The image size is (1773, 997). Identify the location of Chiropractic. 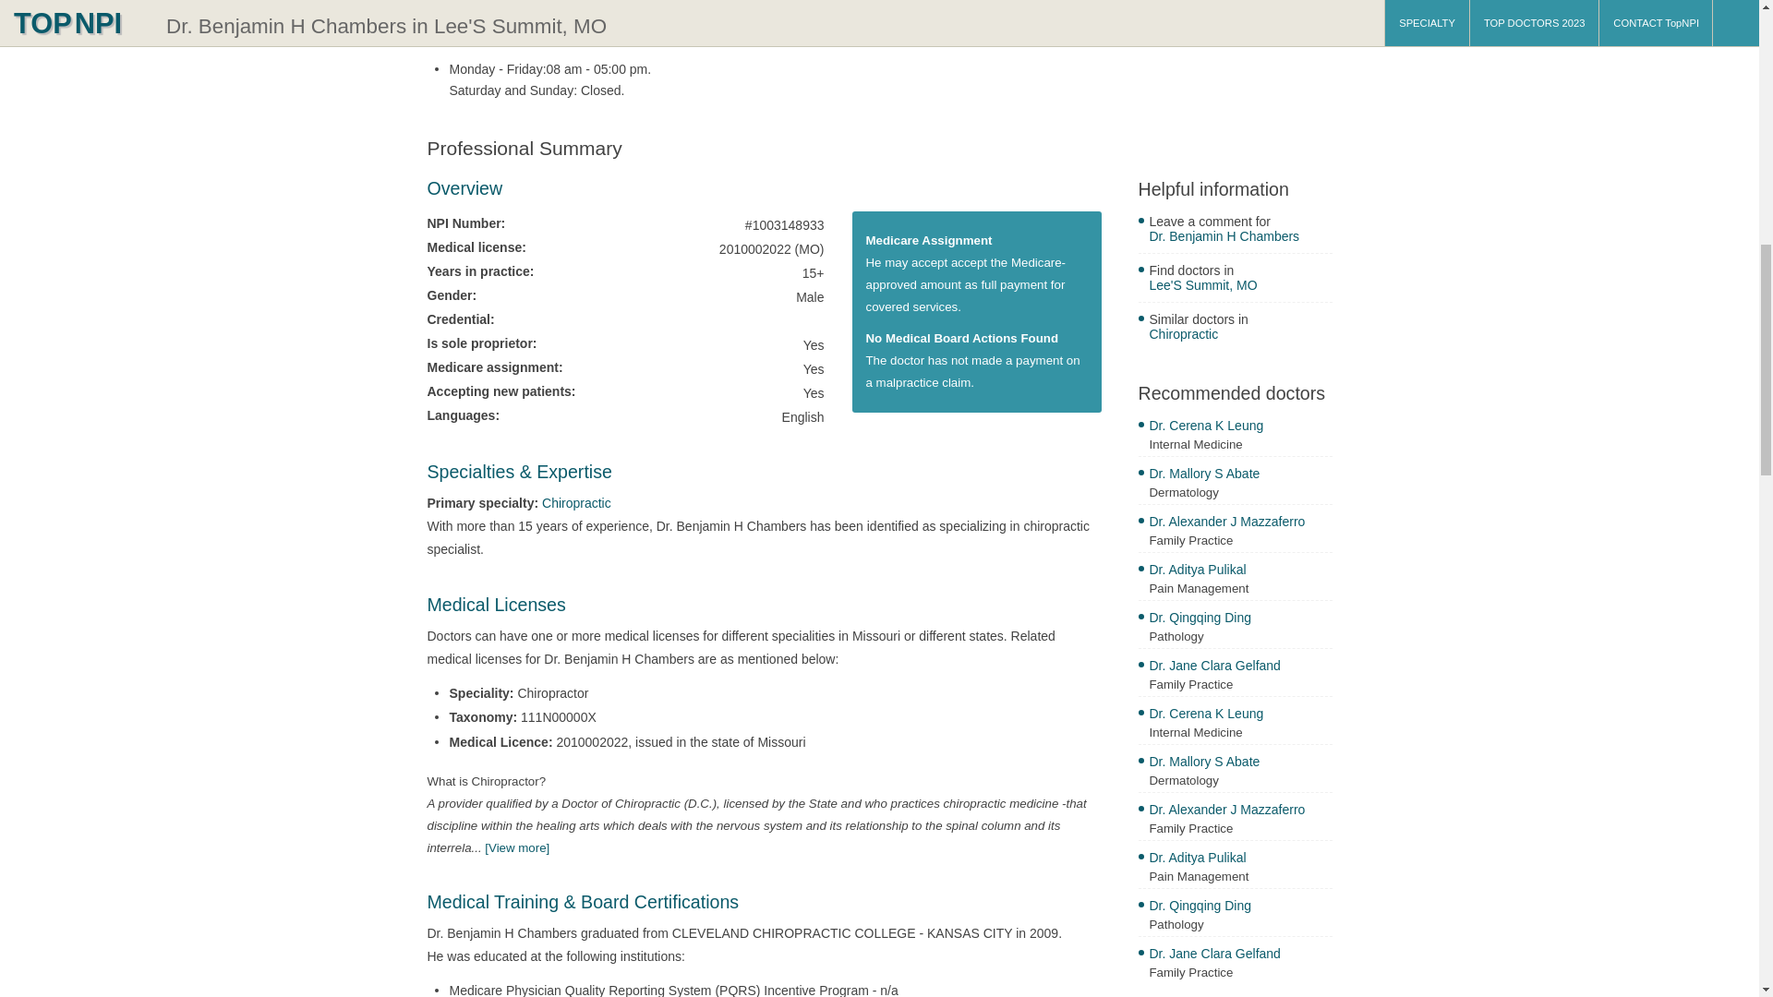
(576, 502).